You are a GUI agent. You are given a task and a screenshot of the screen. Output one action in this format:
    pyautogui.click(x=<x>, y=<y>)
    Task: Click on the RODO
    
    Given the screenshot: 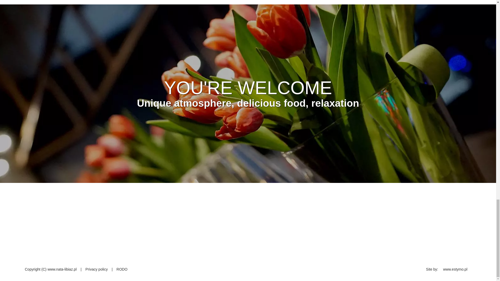 What is the action you would take?
    pyautogui.click(x=122, y=269)
    